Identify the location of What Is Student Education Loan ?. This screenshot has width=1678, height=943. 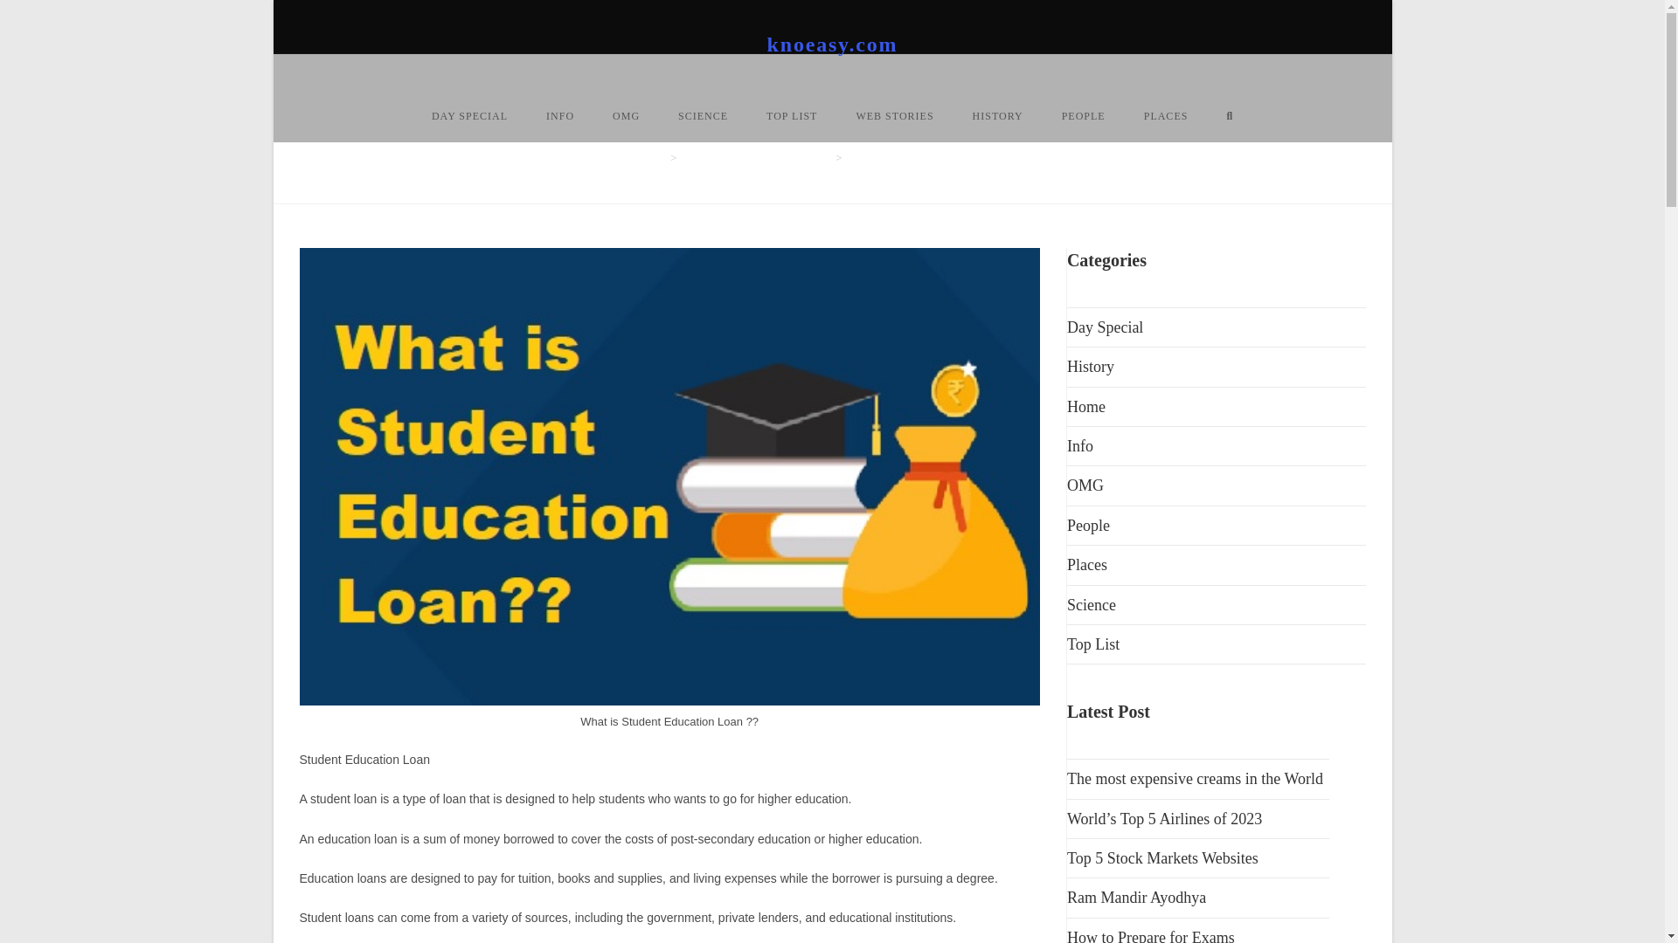
(925, 157).